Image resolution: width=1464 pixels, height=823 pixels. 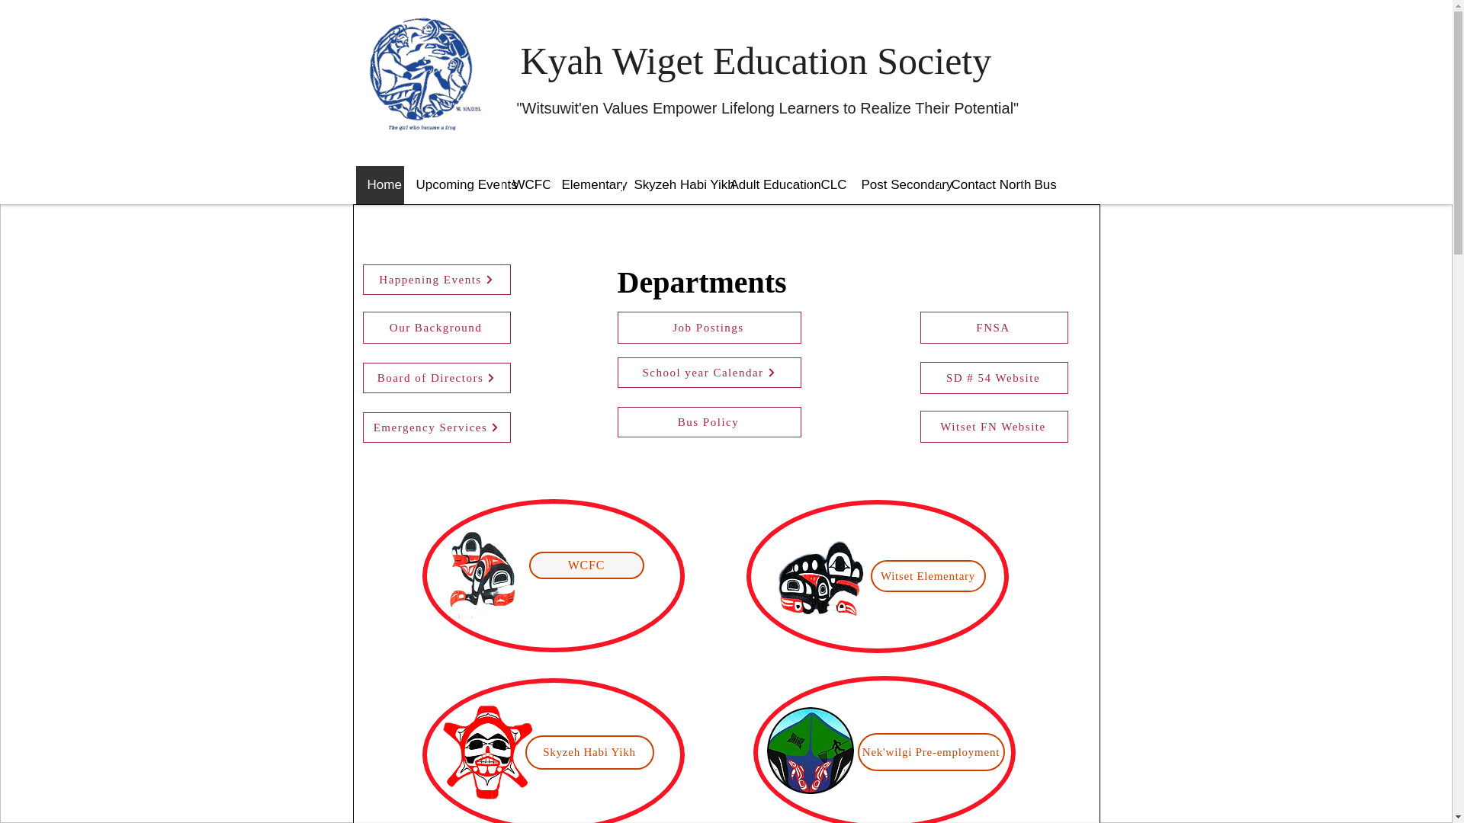 What do you see at coordinates (525, 184) in the screenshot?
I see `WCFC` at bounding box center [525, 184].